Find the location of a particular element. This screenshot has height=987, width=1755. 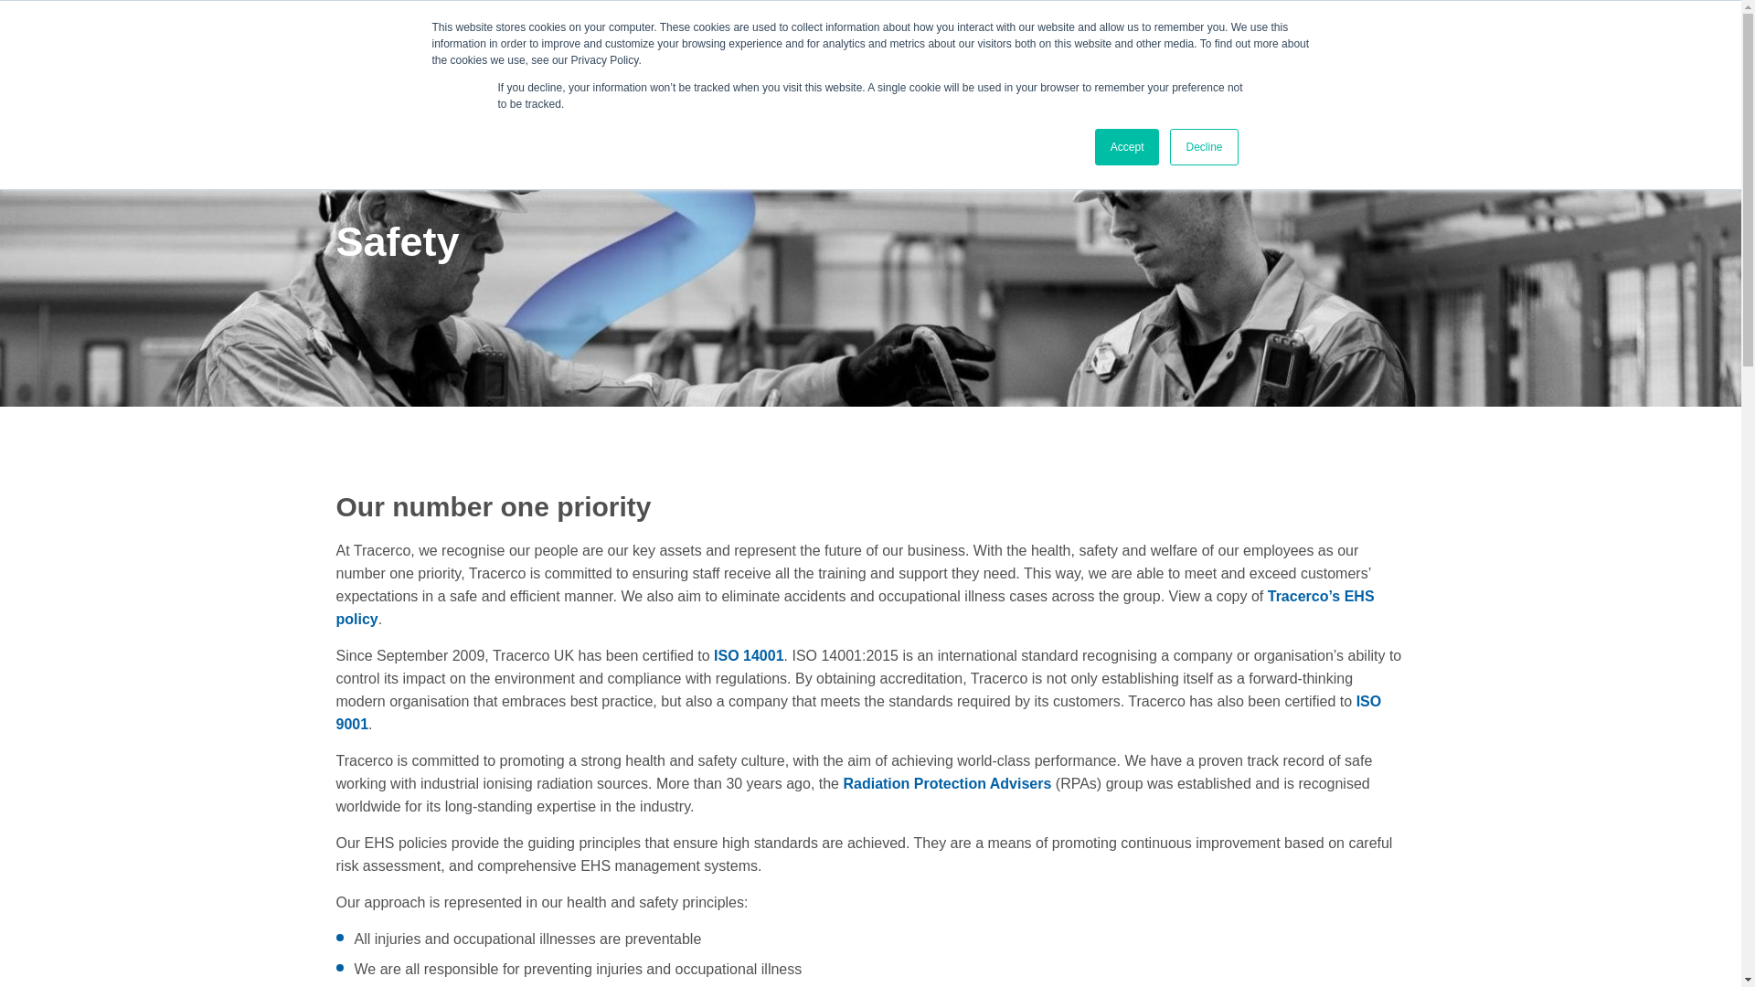

Decline is located at coordinates (1203, 147).